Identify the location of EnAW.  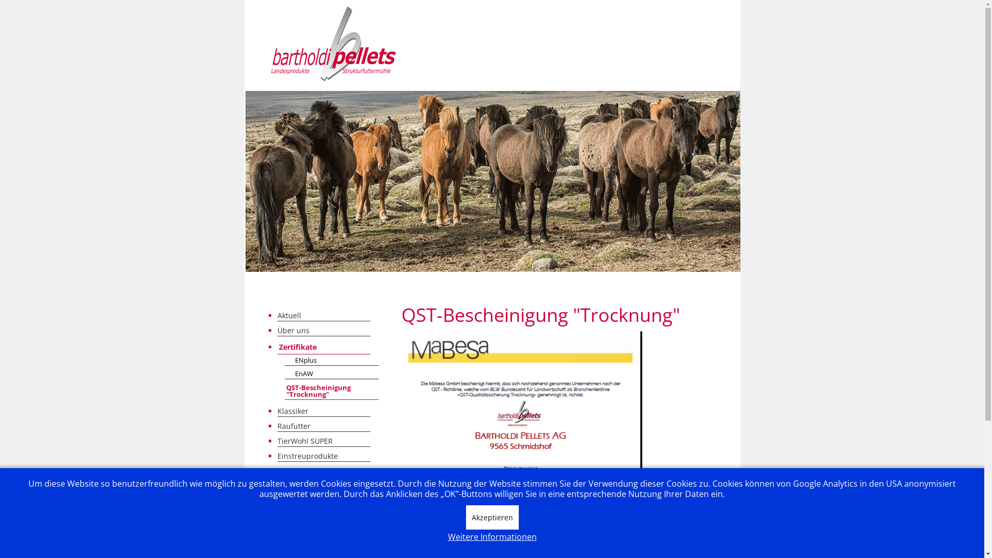
(332, 374).